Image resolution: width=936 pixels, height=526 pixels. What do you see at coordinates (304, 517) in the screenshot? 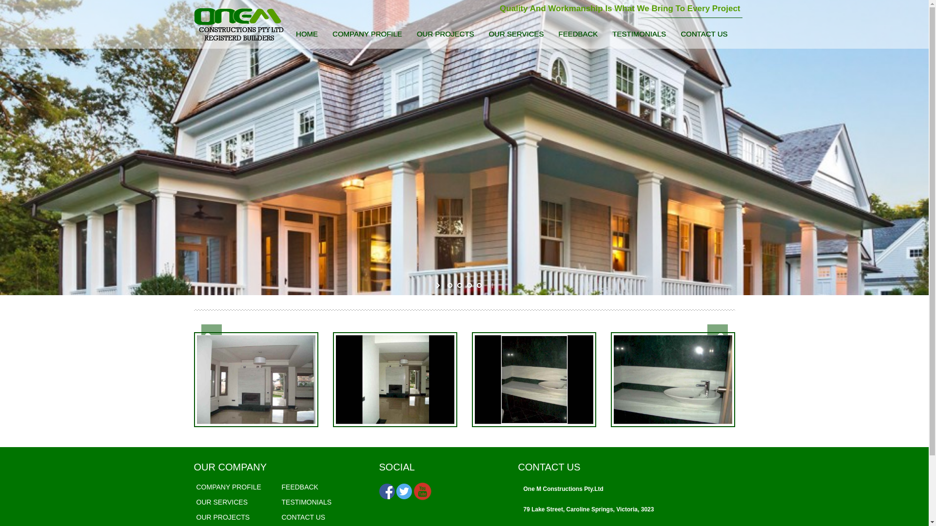
I see `CONTACT US` at bounding box center [304, 517].